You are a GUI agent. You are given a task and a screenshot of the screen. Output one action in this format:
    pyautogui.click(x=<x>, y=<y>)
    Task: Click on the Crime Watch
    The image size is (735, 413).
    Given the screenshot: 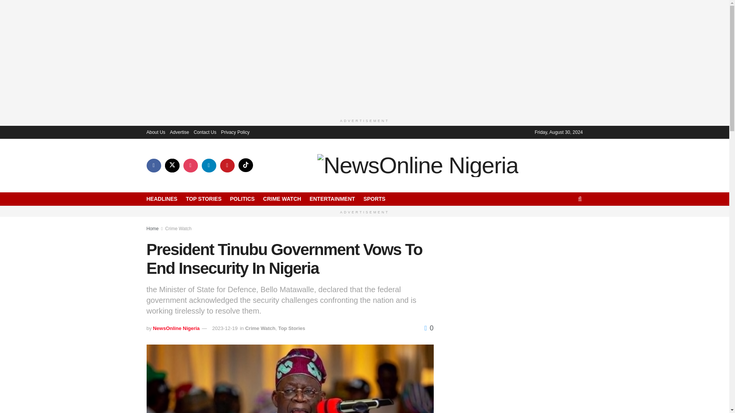 What is the action you would take?
    pyautogui.click(x=178, y=228)
    